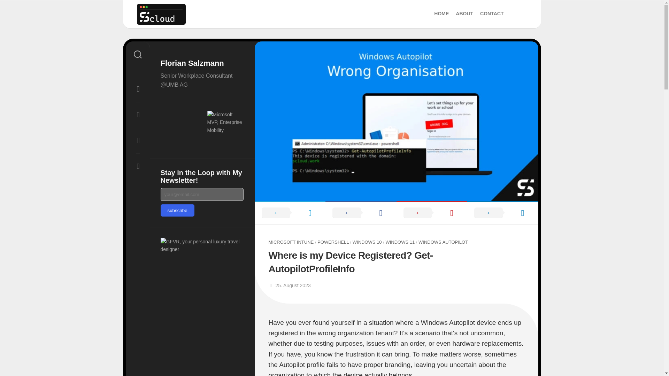  Describe the element at coordinates (432, 212) in the screenshot. I see `WINDOWS 11` at that location.